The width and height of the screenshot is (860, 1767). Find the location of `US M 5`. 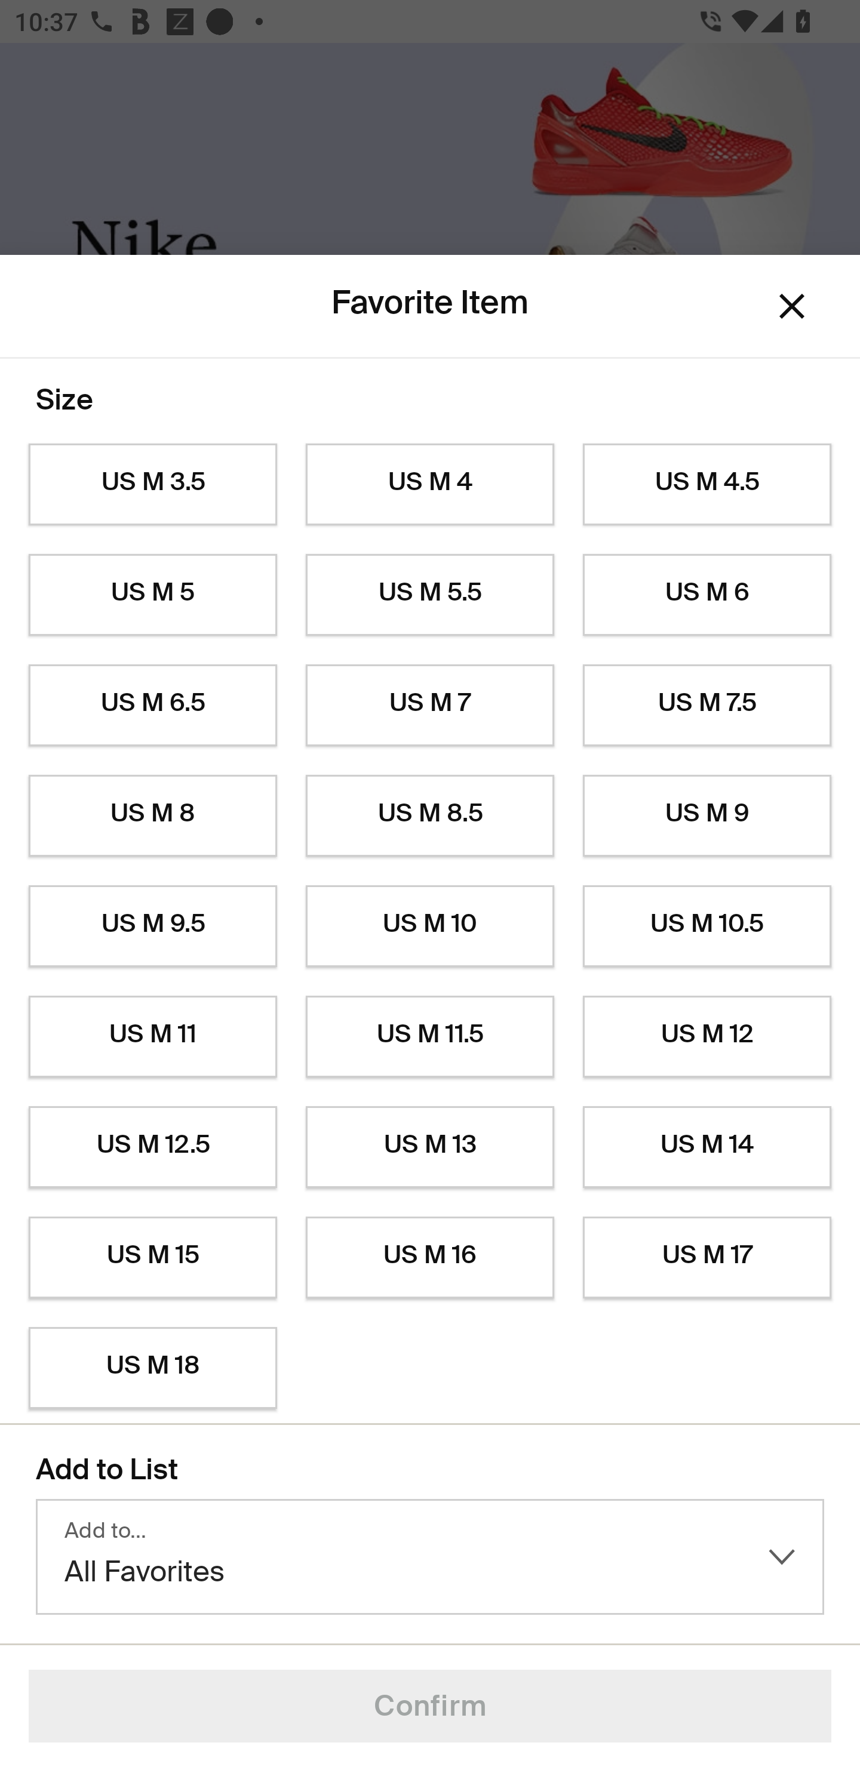

US M 5 is located at coordinates (152, 595).